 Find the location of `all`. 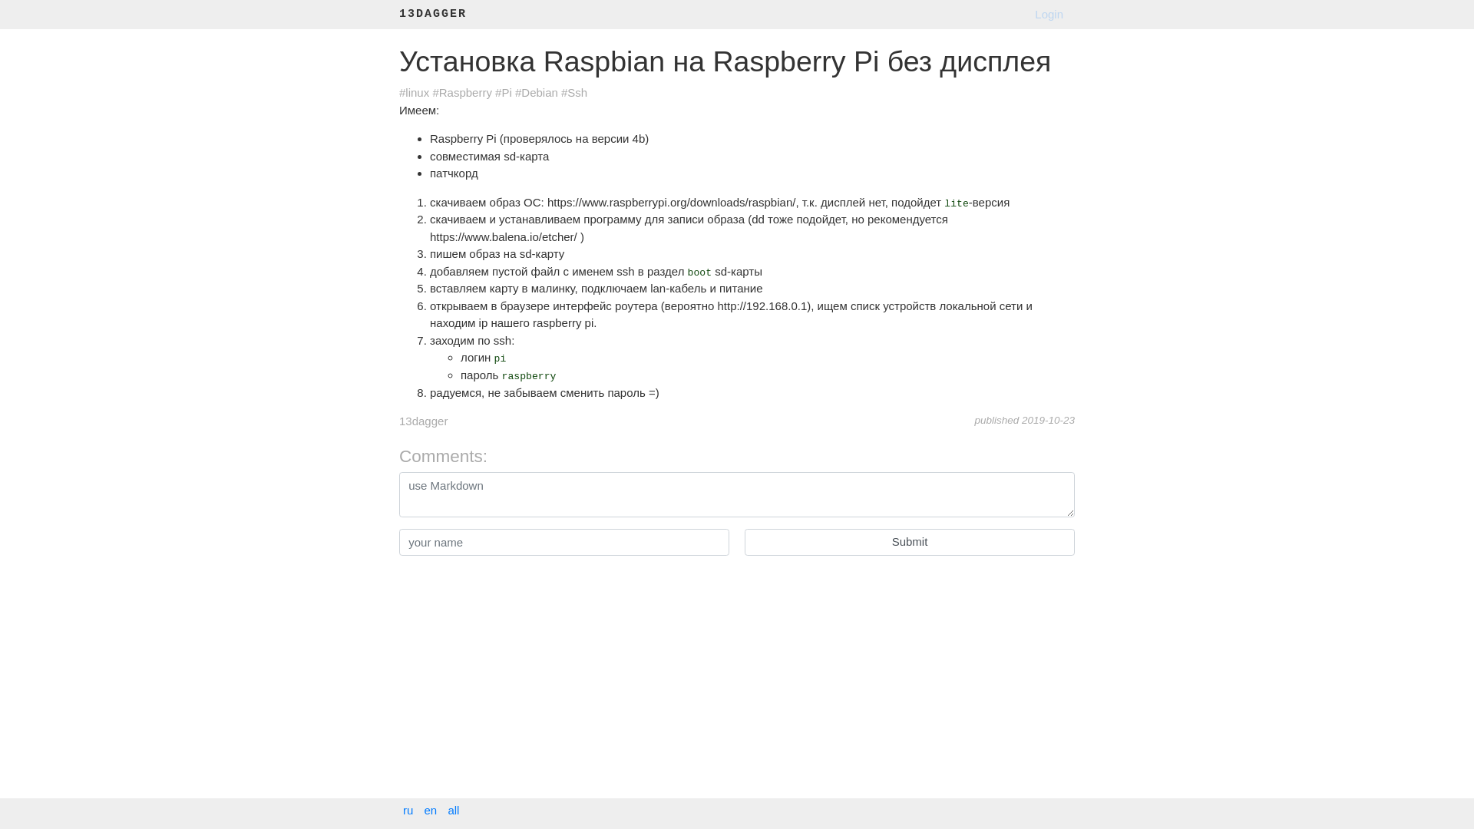

all is located at coordinates (453, 811).